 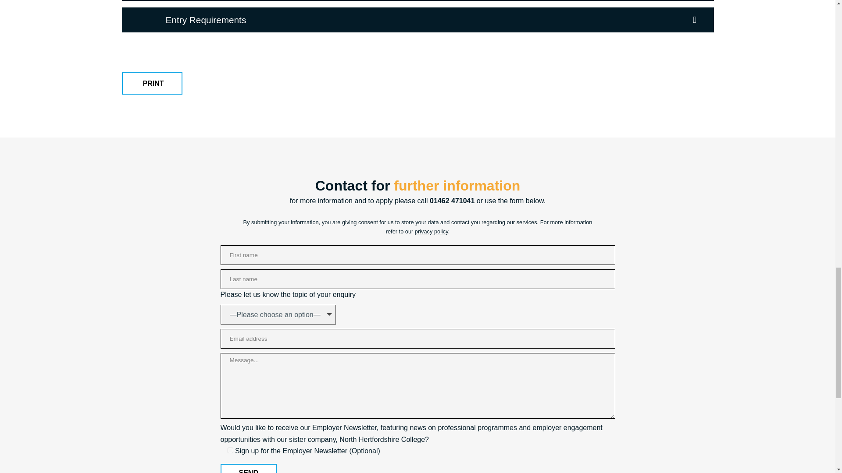 What do you see at coordinates (432, 231) in the screenshot?
I see `privacy policy` at bounding box center [432, 231].